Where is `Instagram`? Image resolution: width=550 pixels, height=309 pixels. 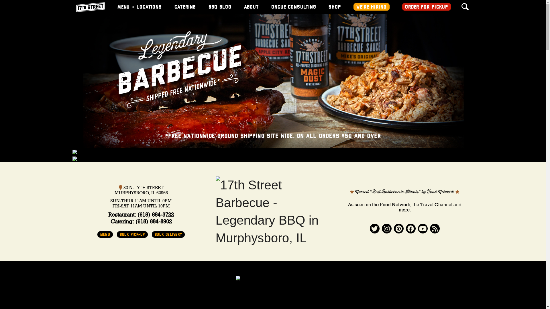
Instagram is located at coordinates (386, 229).